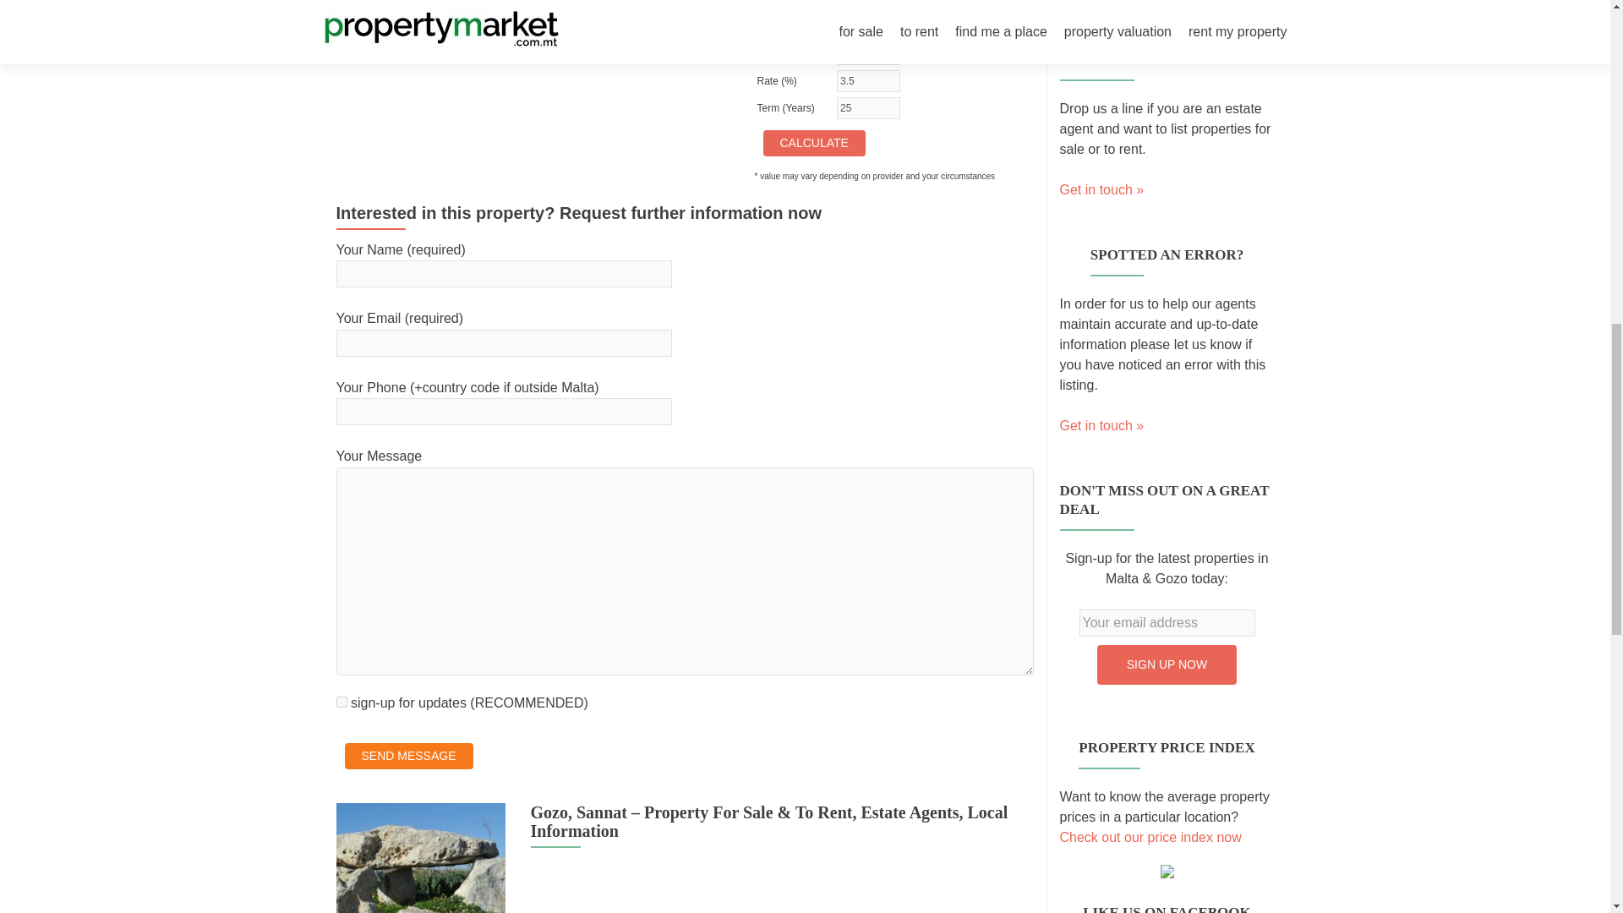 This screenshot has width=1623, height=913. What do you see at coordinates (869, 81) in the screenshot?
I see `3.5` at bounding box center [869, 81].